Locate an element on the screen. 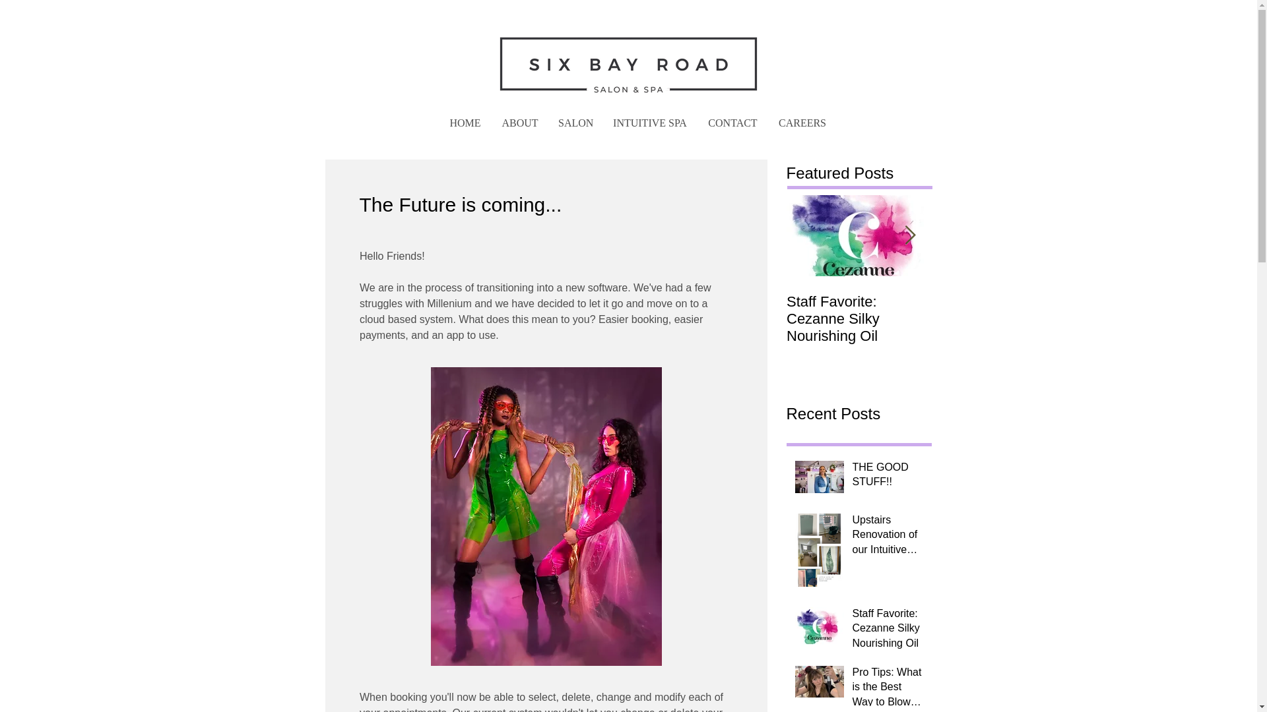  Upstairs Renovation of our Intuitive Spa is located at coordinates (888, 537).